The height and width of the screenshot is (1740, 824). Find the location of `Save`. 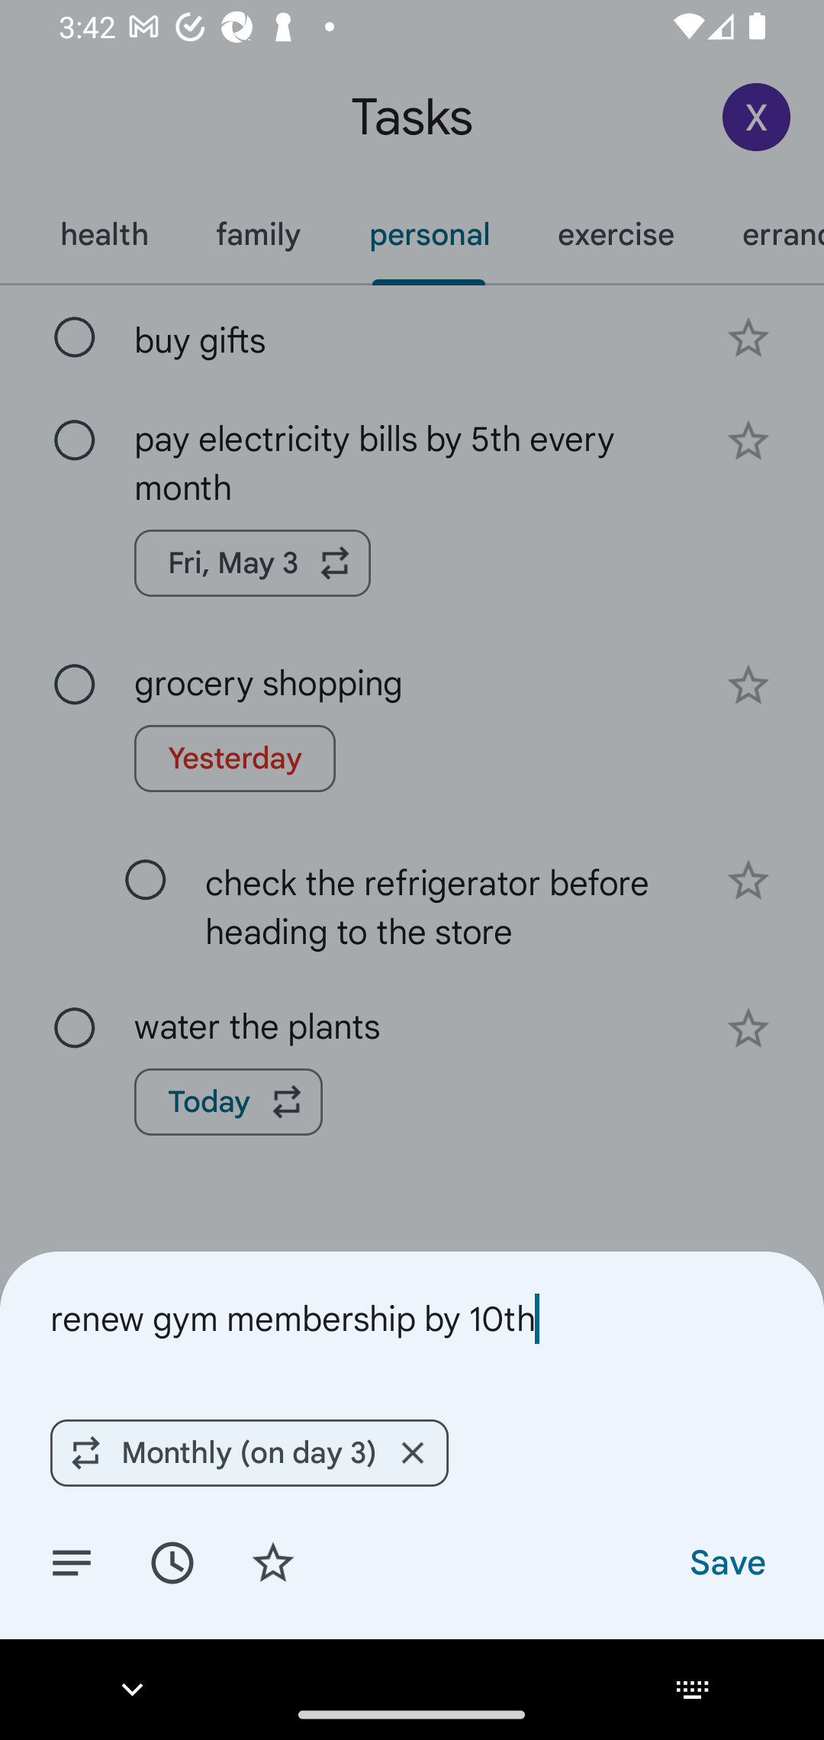

Save is located at coordinates (726, 1561).